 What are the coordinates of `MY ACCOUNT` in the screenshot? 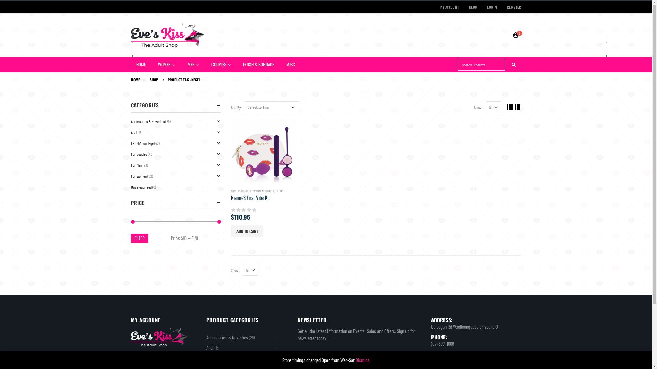 It's located at (450, 7).